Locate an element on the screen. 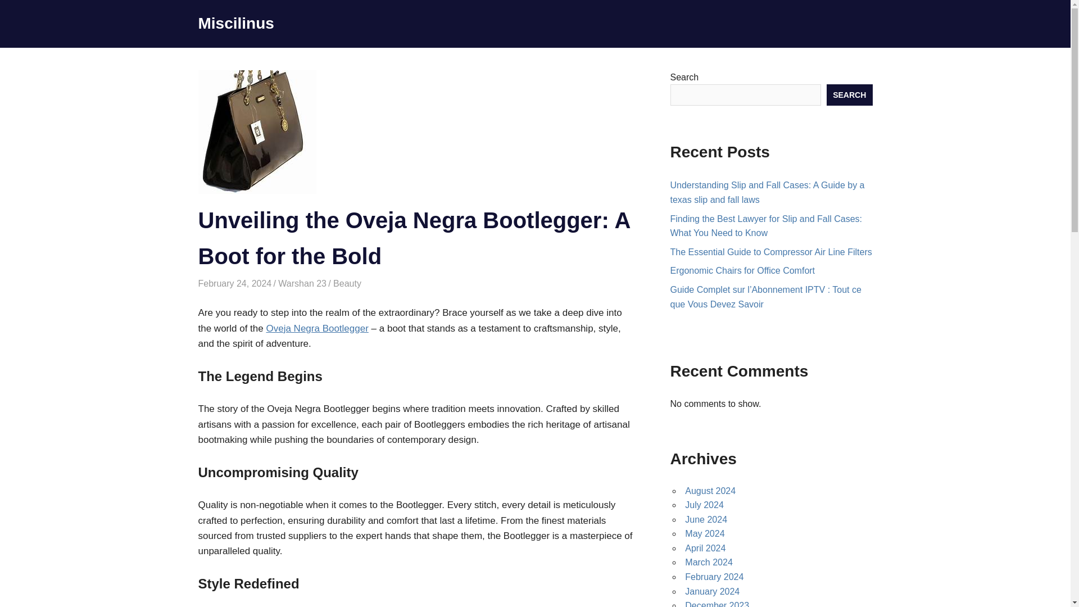  August 2024 is located at coordinates (710, 491).